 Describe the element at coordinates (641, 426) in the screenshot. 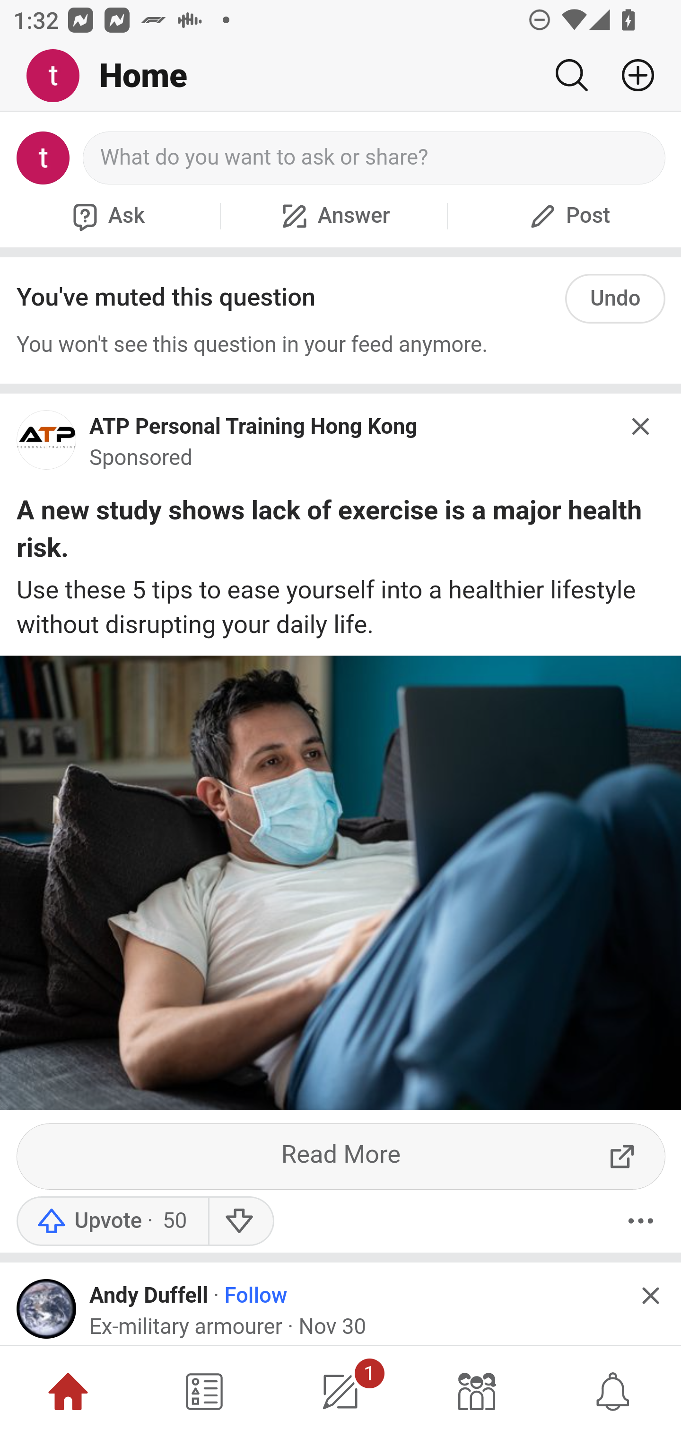

I see `Hide` at that location.